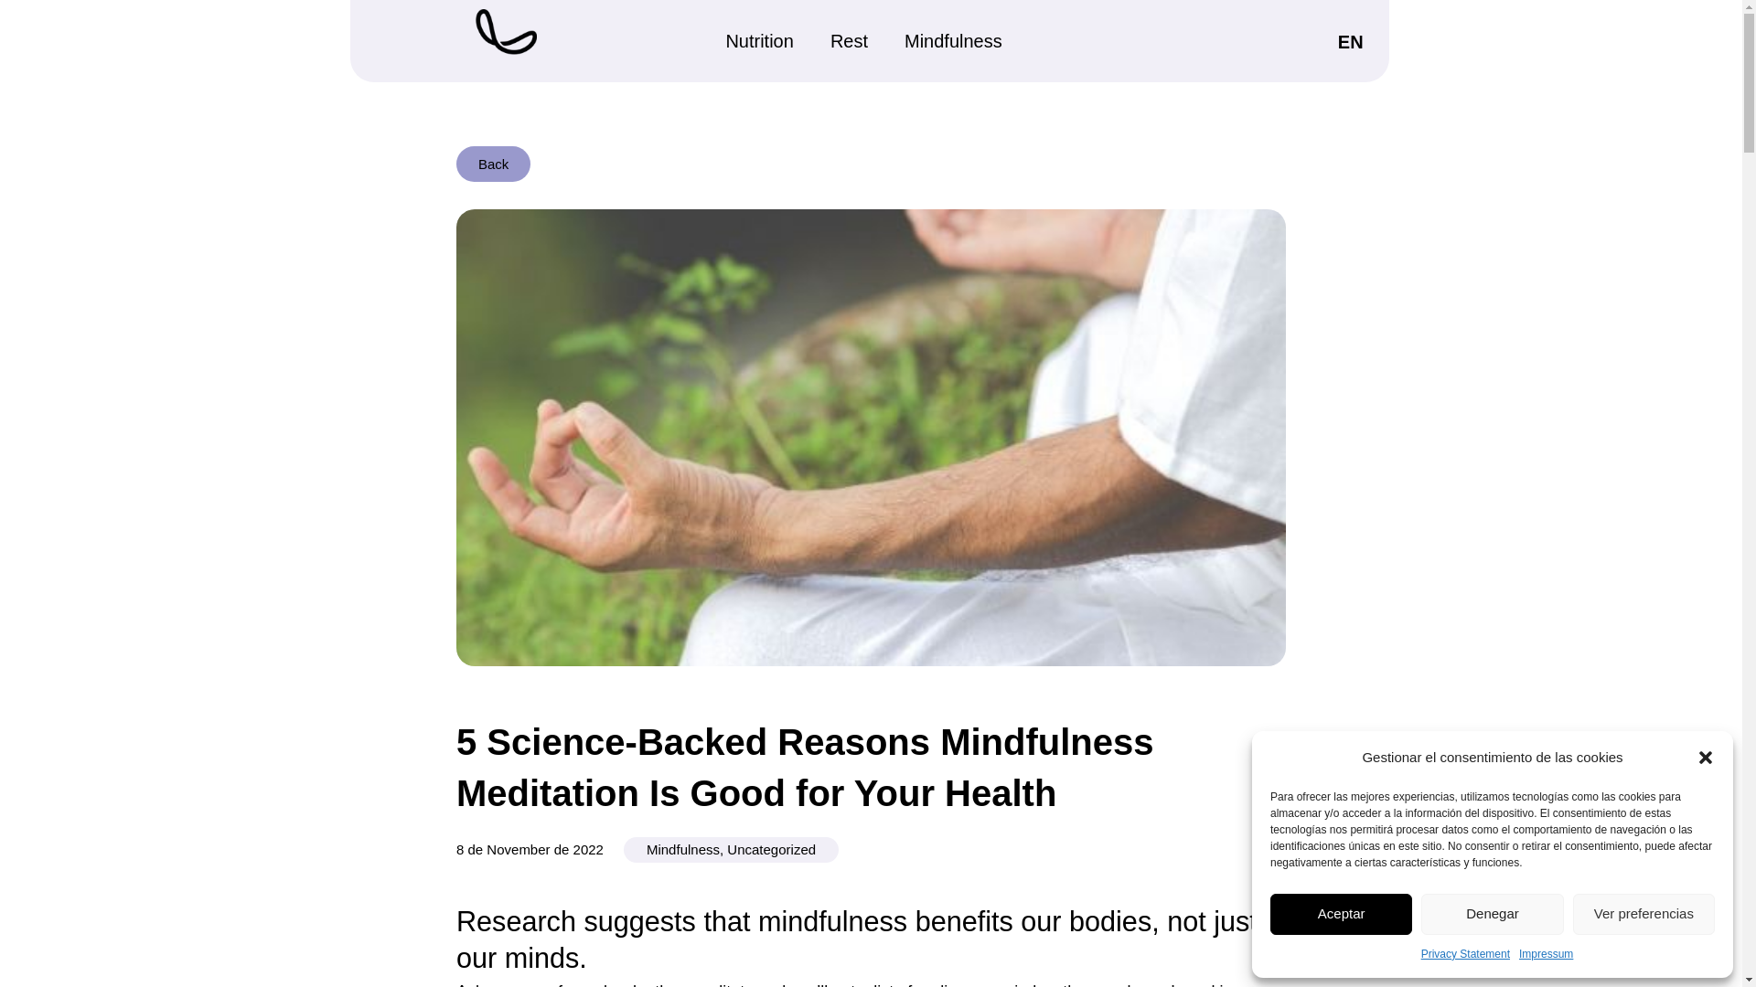 Image resolution: width=1756 pixels, height=987 pixels. I want to click on Ver preferencias, so click(1644, 914).